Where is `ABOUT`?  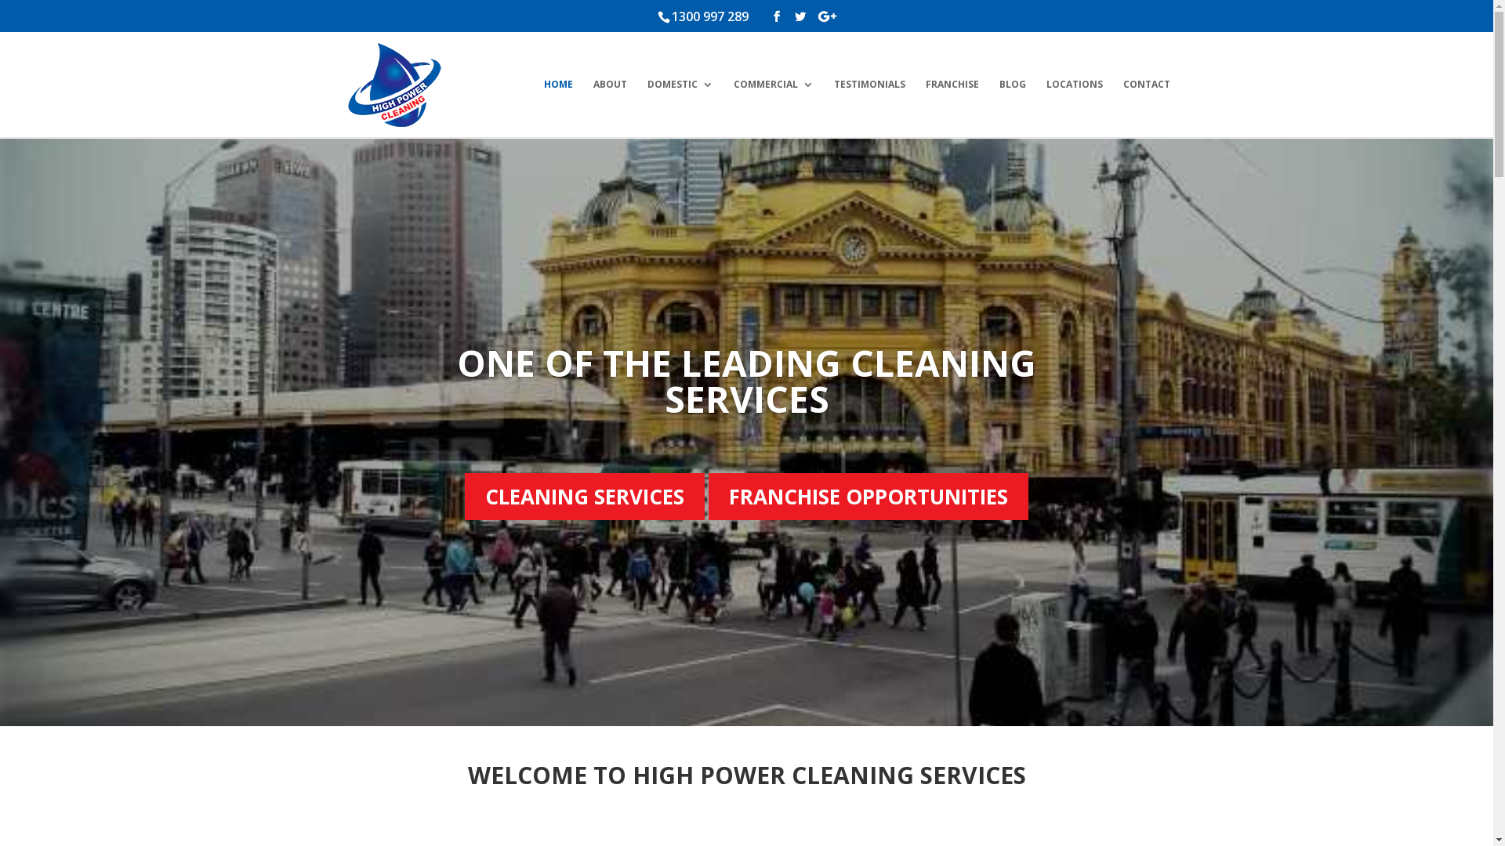 ABOUT is located at coordinates (610, 108).